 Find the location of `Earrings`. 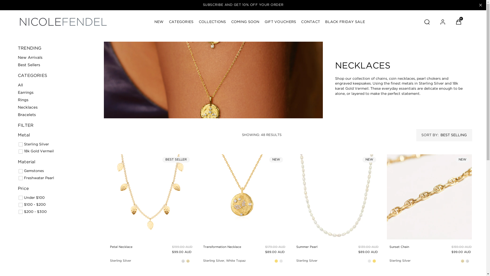

Earrings is located at coordinates (26, 93).